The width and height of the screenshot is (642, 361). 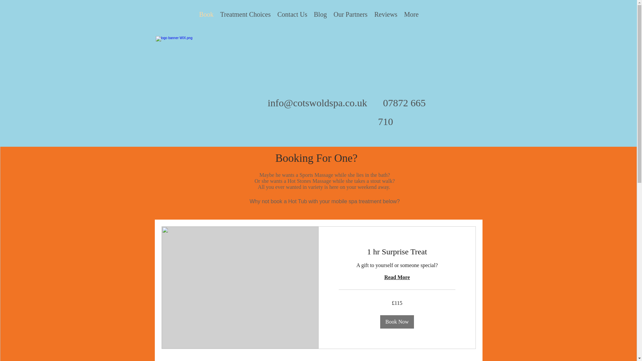 What do you see at coordinates (397, 321) in the screenshot?
I see `Book Now` at bounding box center [397, 321].